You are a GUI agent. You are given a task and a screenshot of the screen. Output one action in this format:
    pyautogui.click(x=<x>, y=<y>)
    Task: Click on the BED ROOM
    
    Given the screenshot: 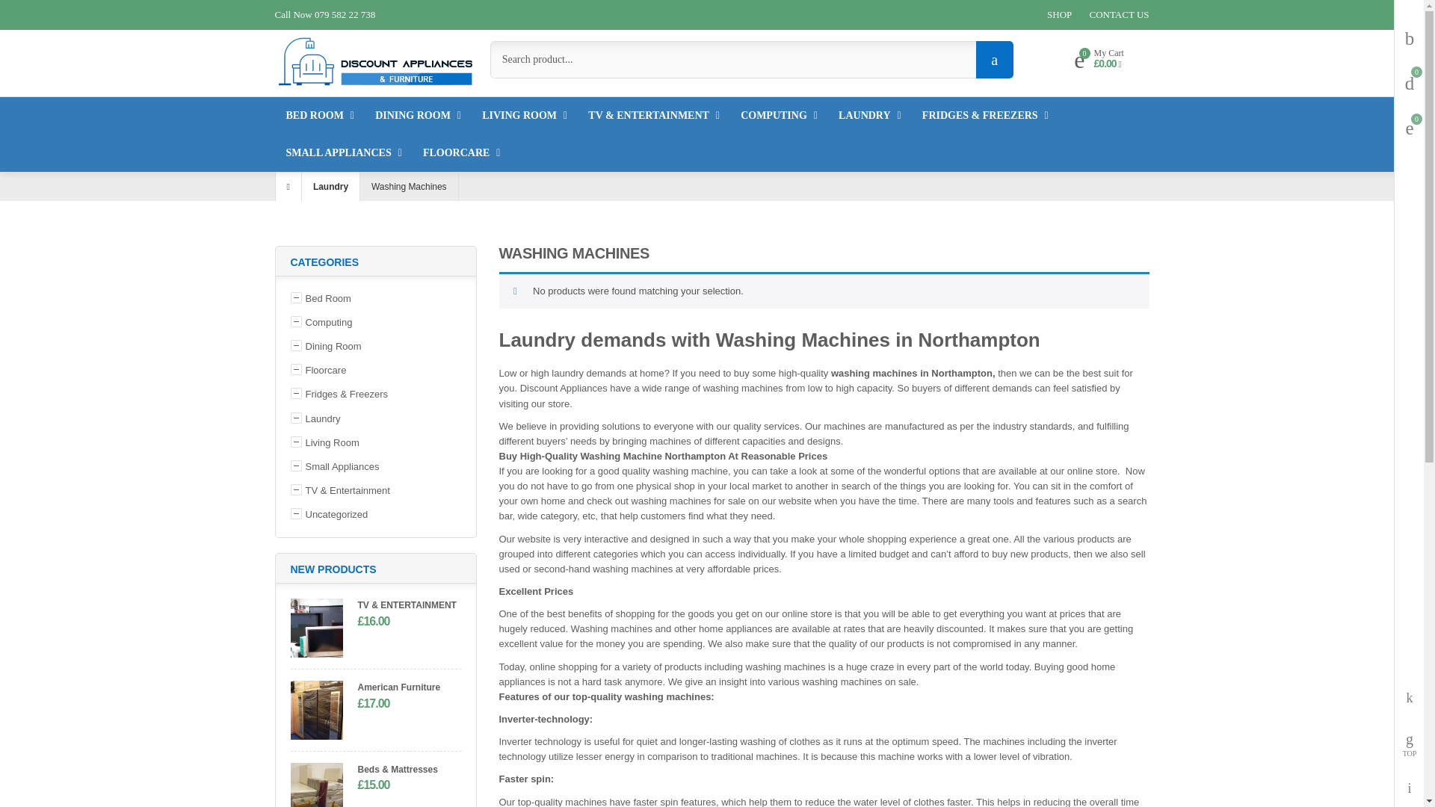 What is the action you would take?
    pyautogui.click(x=314, y=115)
    